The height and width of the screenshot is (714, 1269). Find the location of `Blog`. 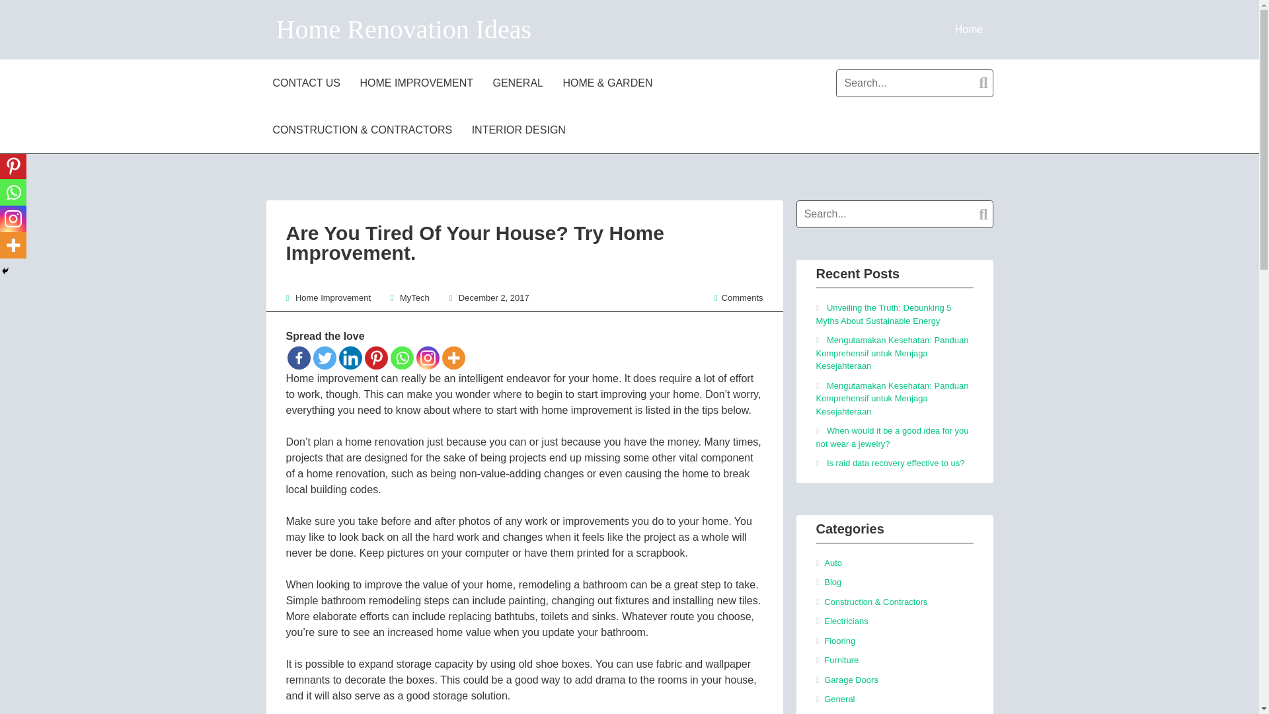

Blog is located at coordinates (832, 582).